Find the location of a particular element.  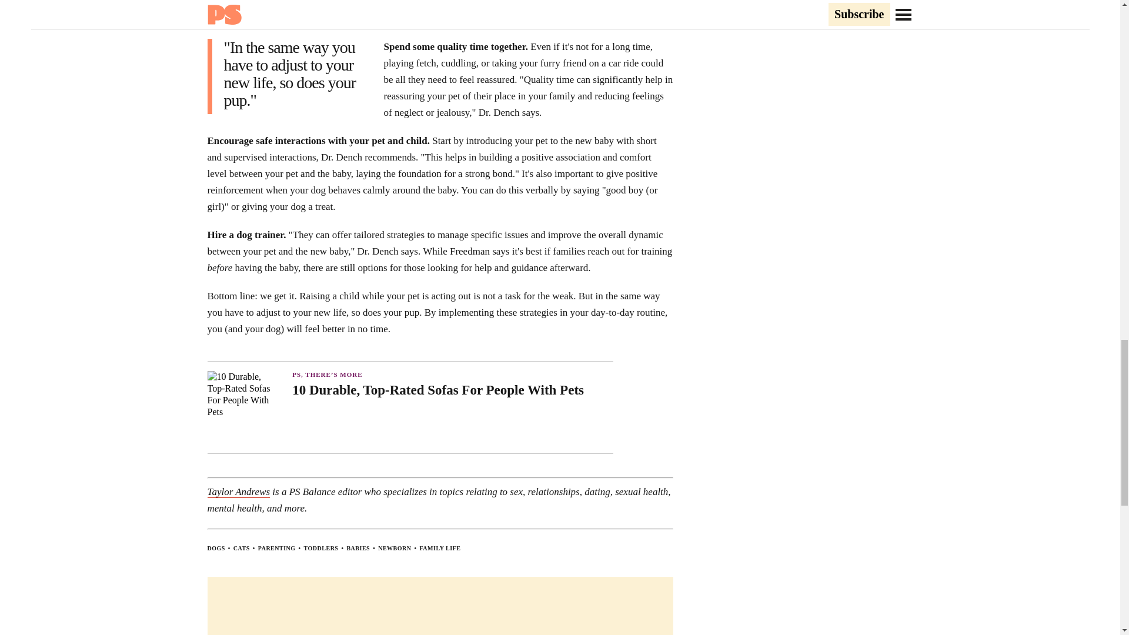

BABIES is located at coordinates (358, 548).